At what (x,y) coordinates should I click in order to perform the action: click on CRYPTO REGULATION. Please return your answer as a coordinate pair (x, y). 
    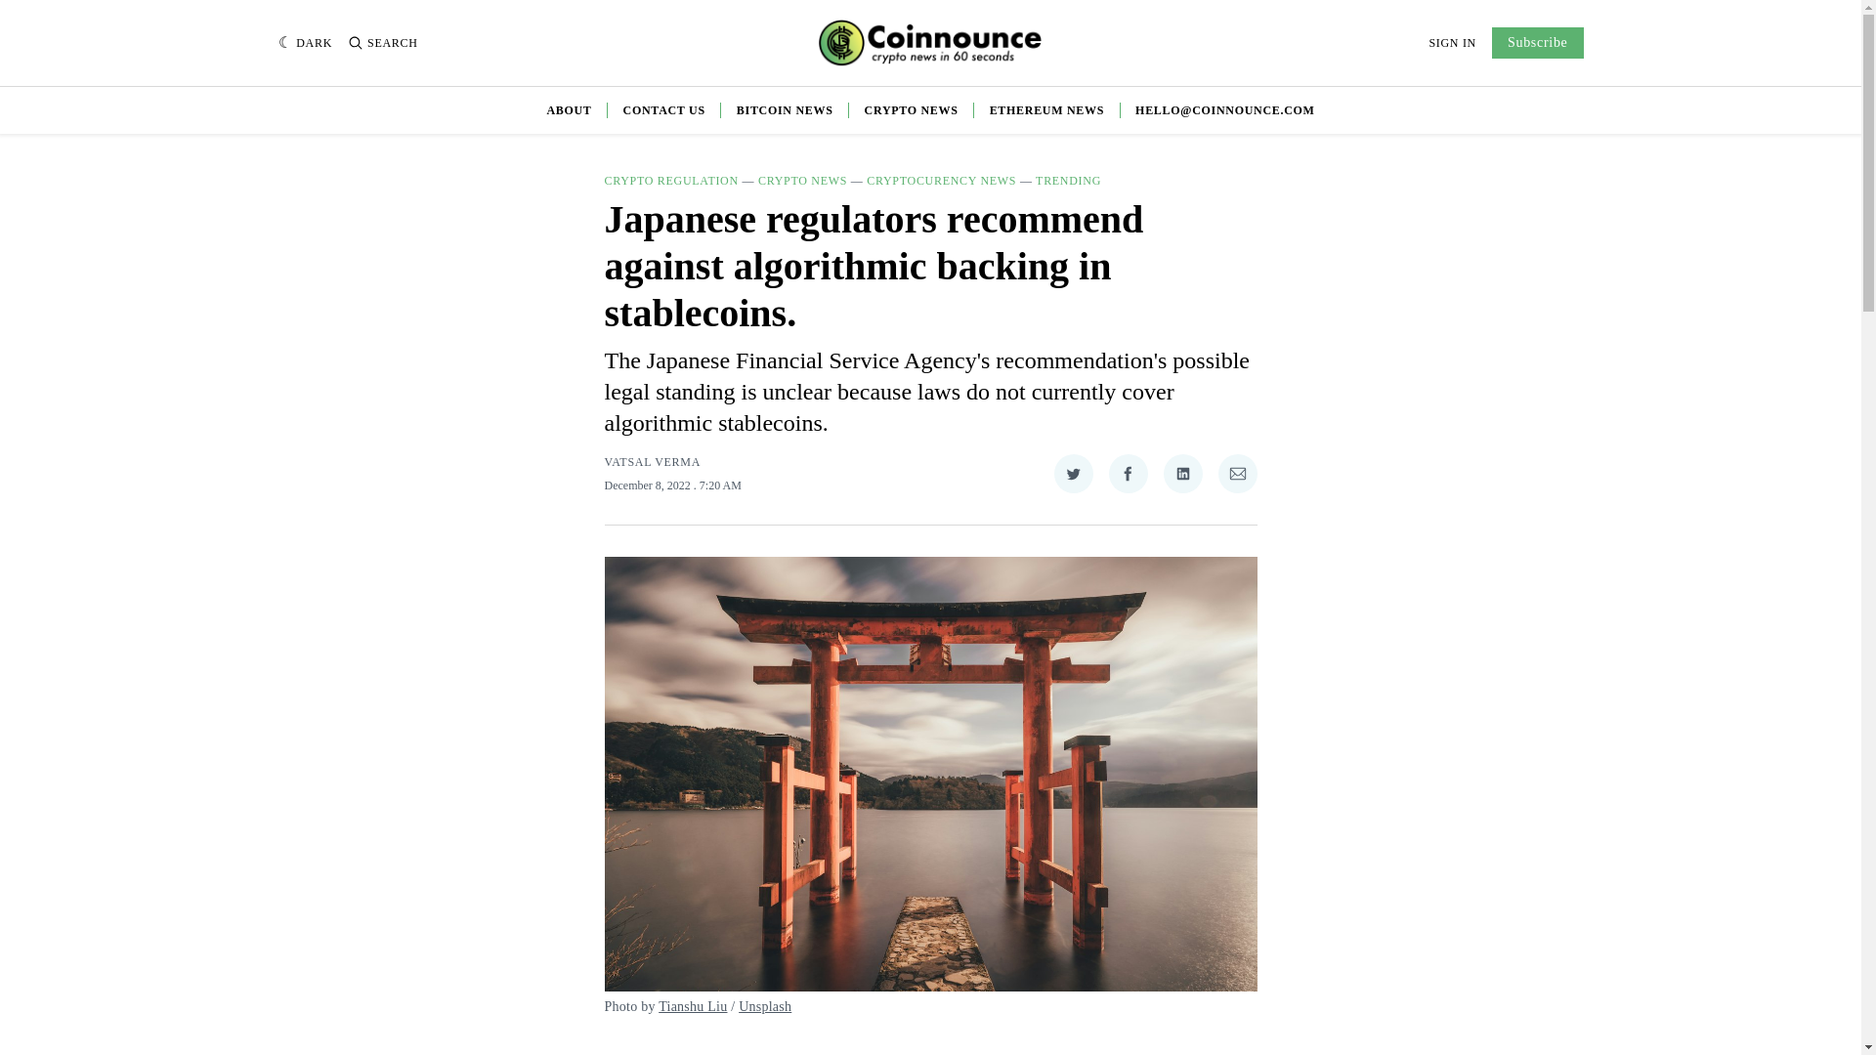
    Looking at the image, I should click on (670, 181).